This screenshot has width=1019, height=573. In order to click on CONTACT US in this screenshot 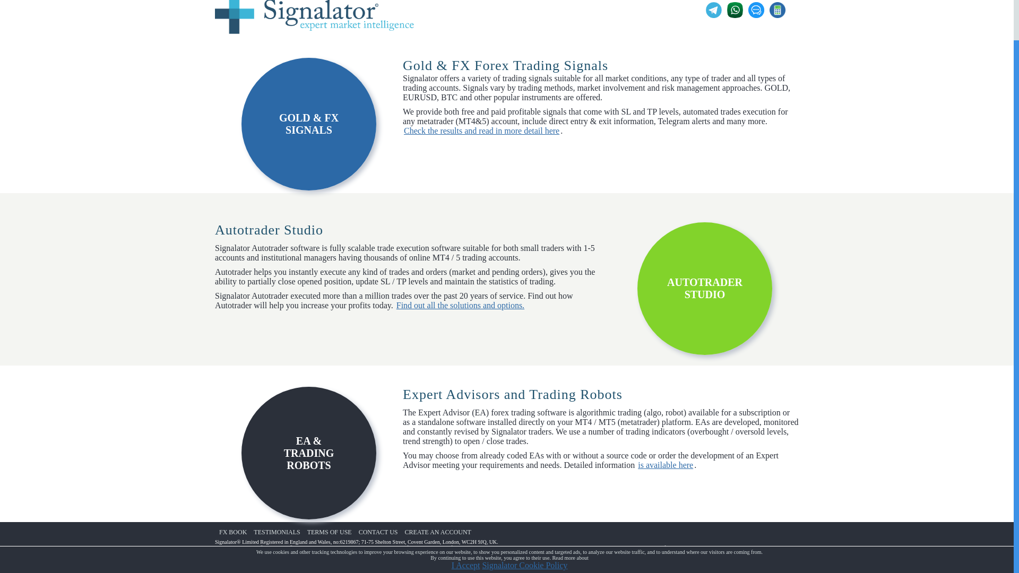, I will do `click(378, 533)`.